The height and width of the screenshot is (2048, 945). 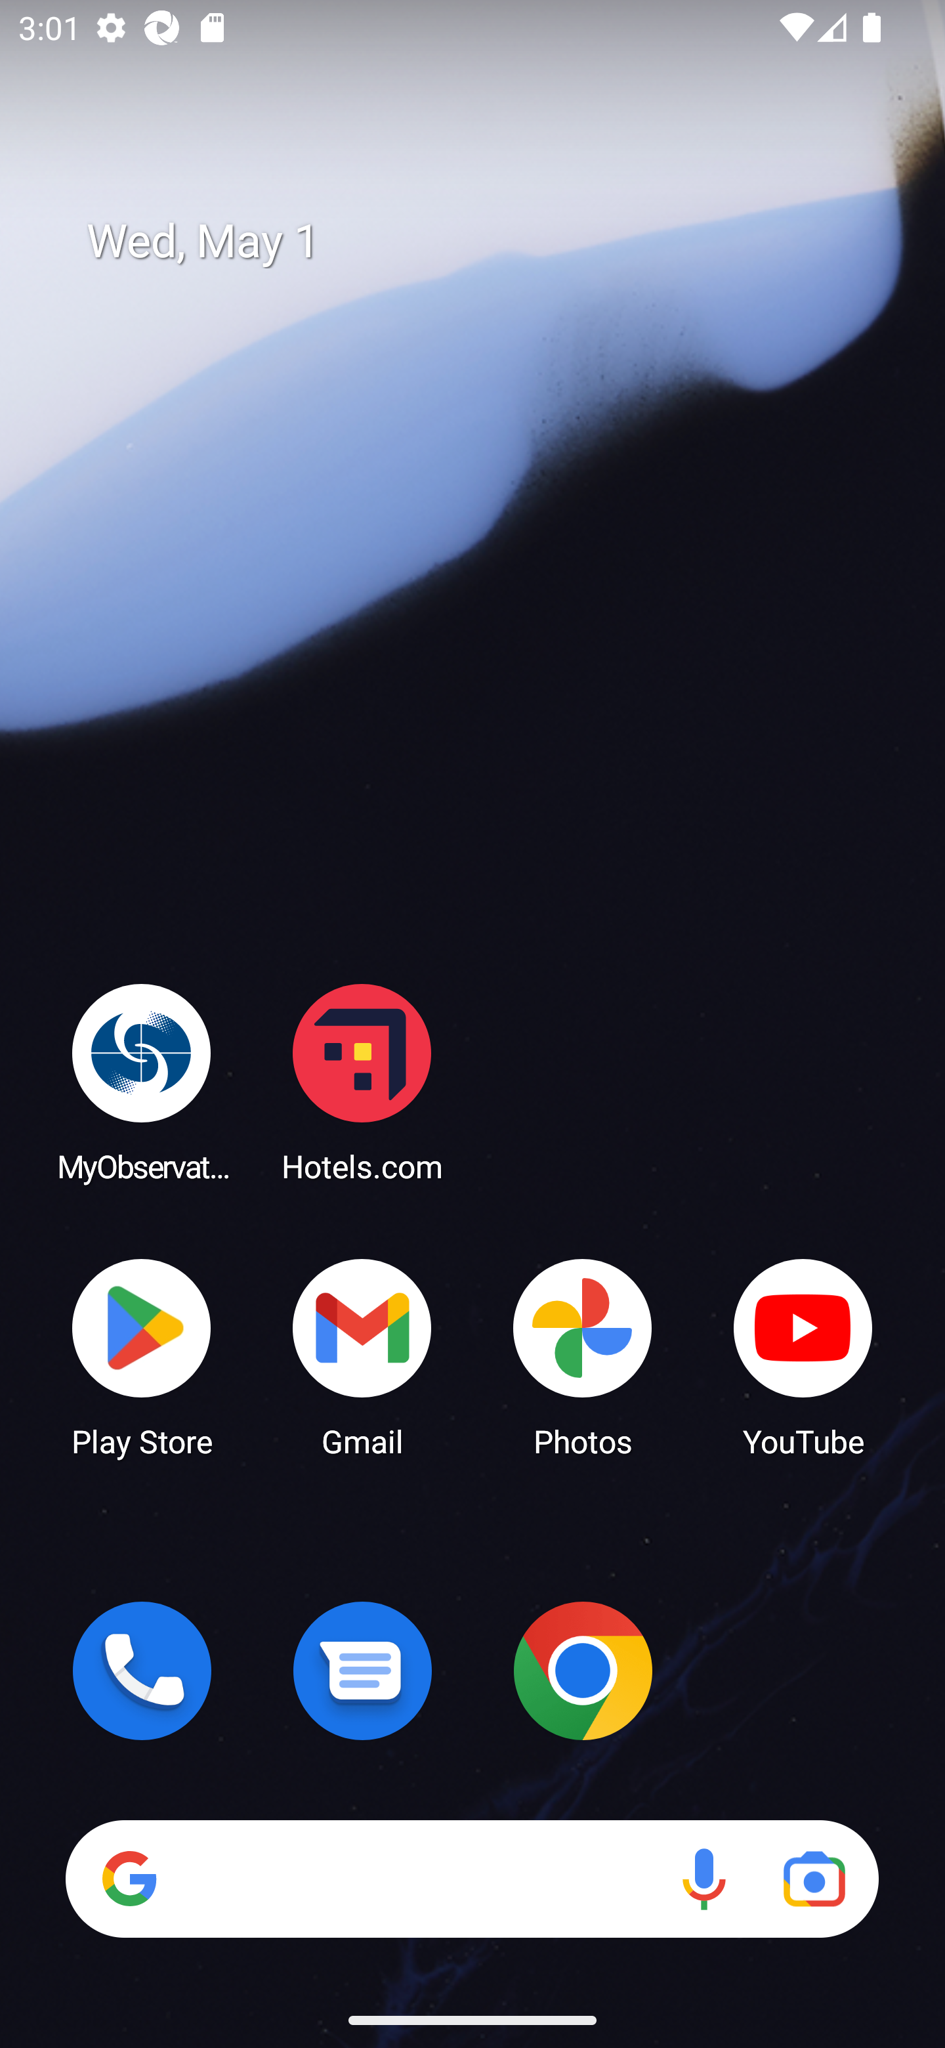 What do you see at coordinates (142, 1082) in the screenshot?
I see `MyObservatory` at bounding box center [142, 1082].